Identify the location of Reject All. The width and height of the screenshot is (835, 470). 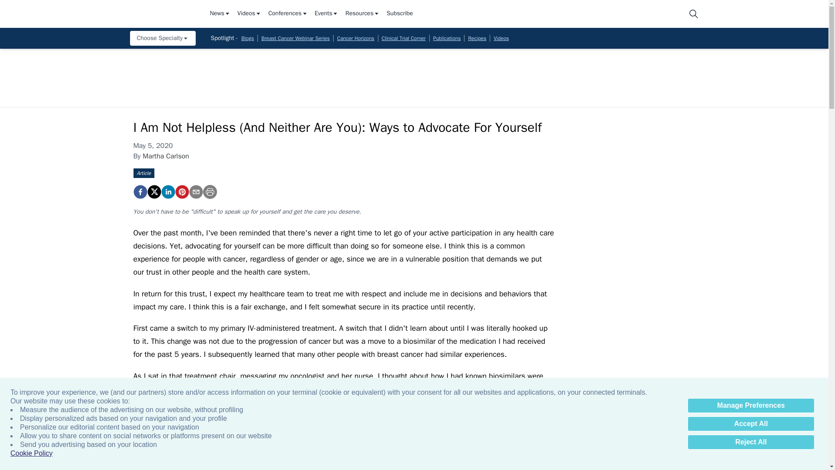
(751, 442).